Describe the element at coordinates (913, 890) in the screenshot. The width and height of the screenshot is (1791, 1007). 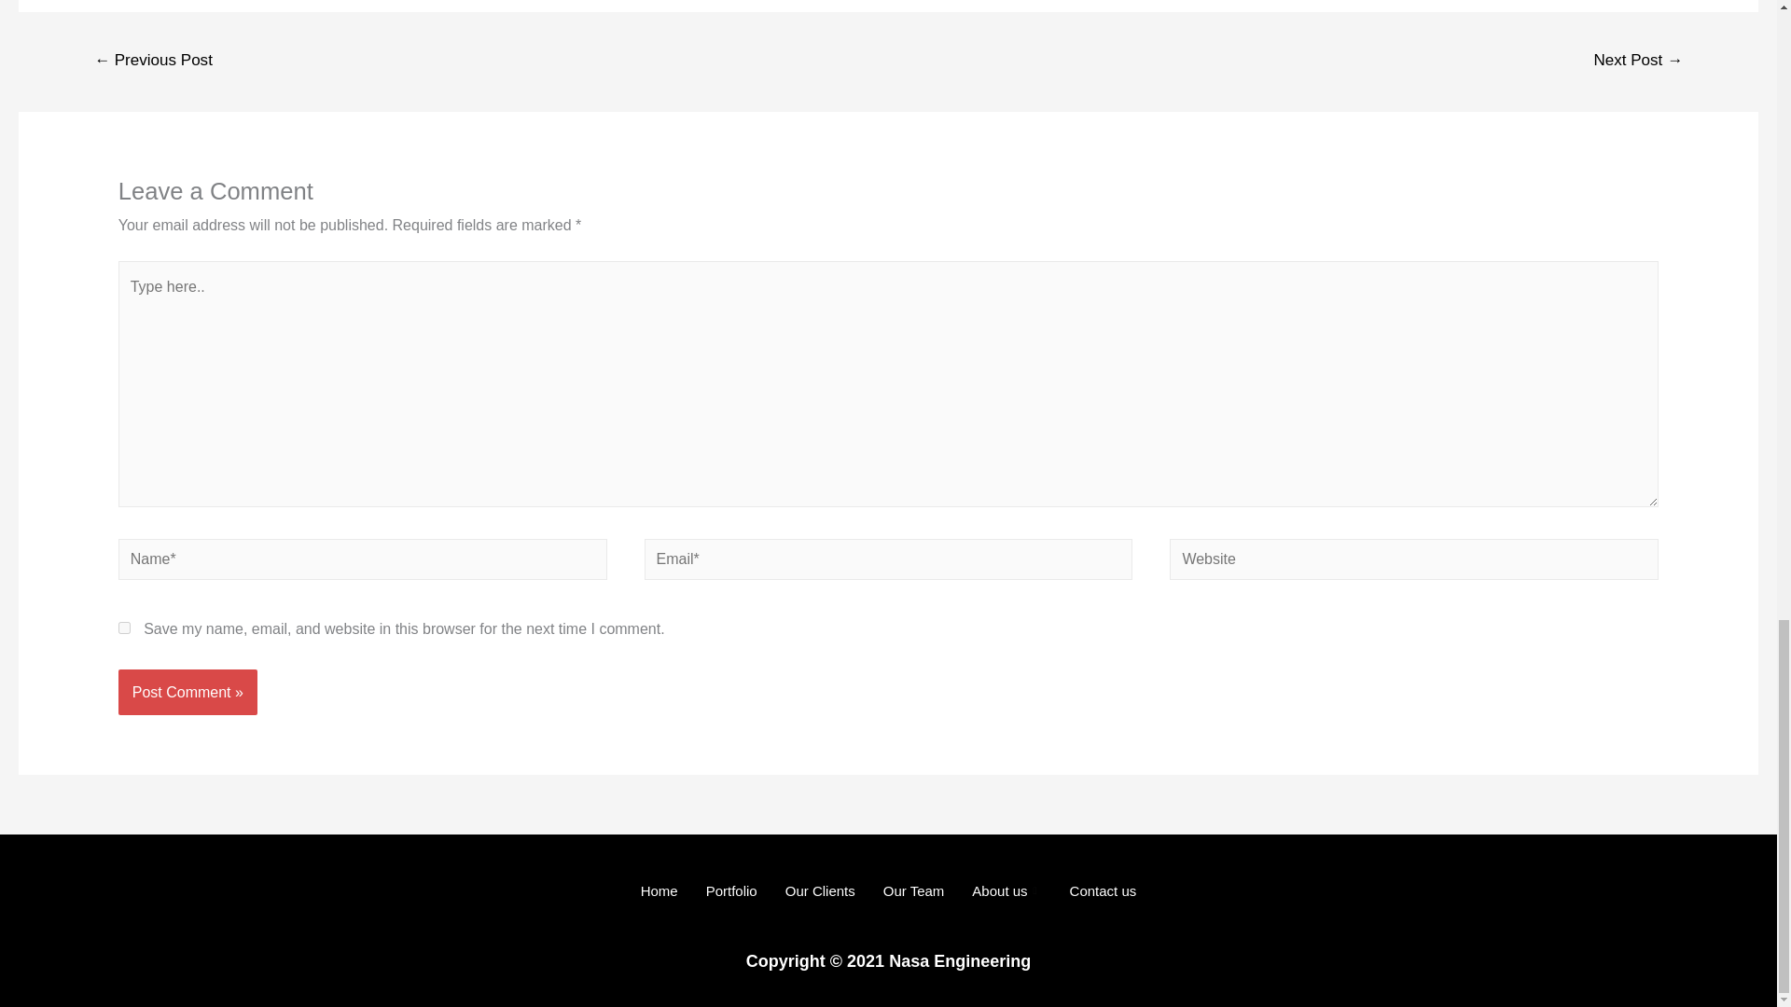
I see `Our Team` at that location.